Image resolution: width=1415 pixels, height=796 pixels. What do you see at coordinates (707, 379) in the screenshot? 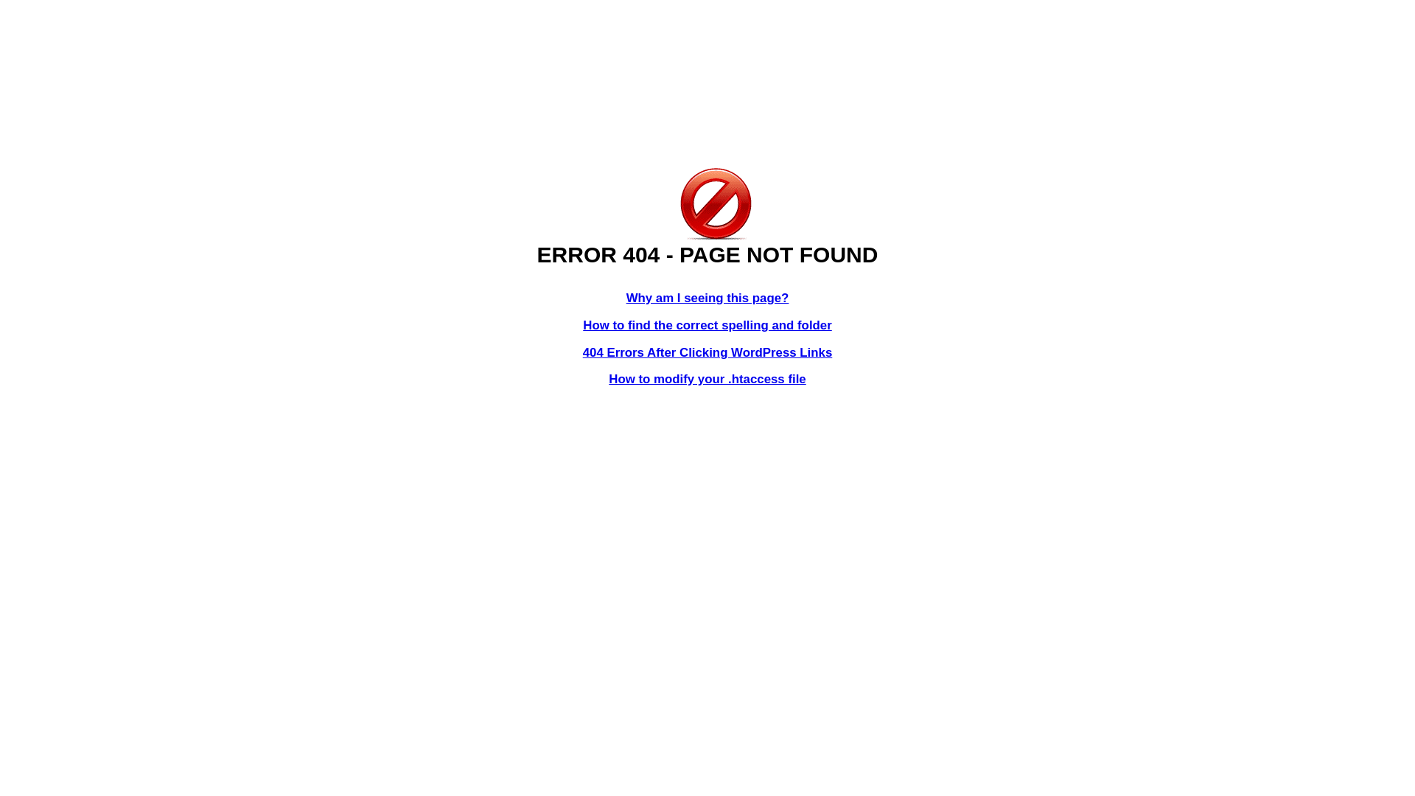
I see `How to modify your .htaccess file` at bounding box center [707, 379].